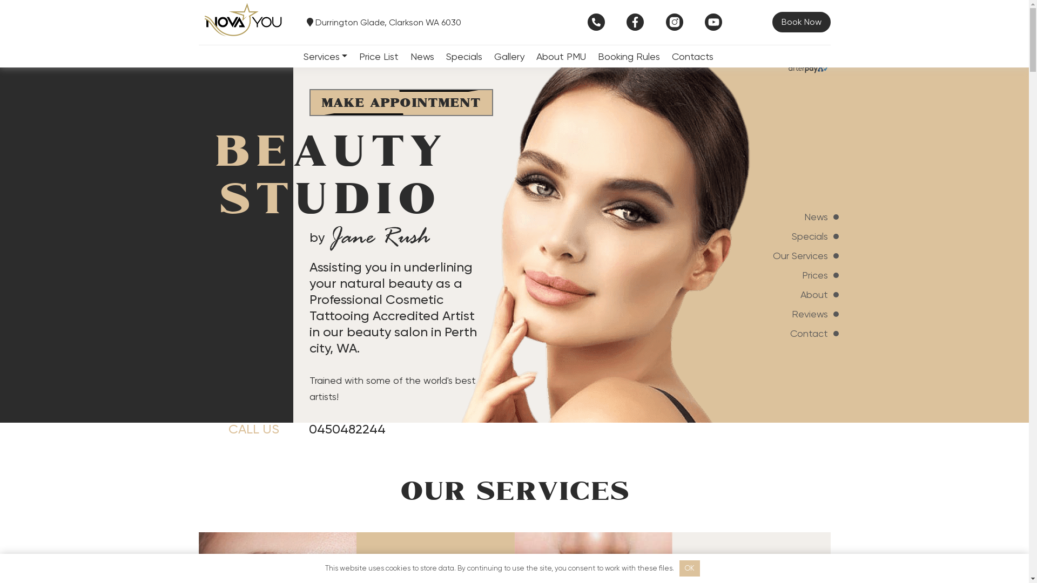  What do you see at coordinates (690, 568) in the screenshot?
I see `OK` at bounding box center [690, 568].